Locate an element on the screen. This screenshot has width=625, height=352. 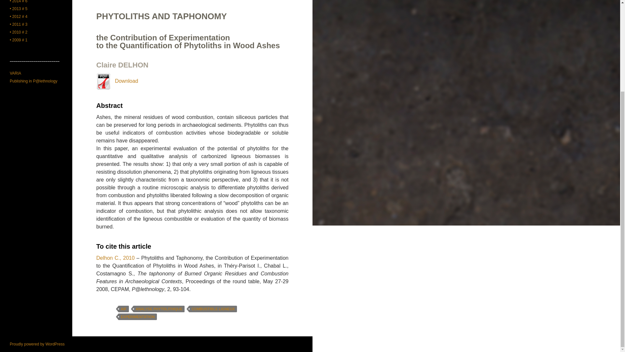
COMBUSTIBLE LIGNEUX is located at coordinates (213, 309).